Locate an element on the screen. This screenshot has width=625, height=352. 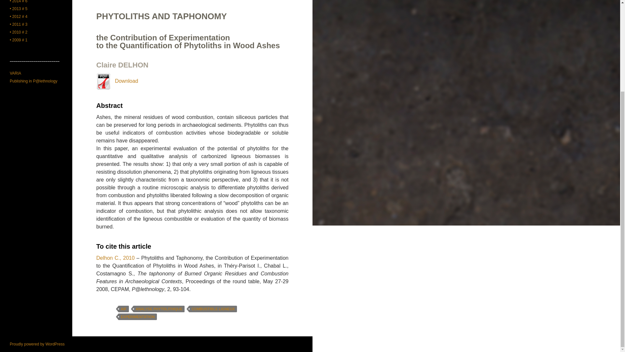
COMBUSTIBLE LIGNEUX is located at coordinates (213, 309).